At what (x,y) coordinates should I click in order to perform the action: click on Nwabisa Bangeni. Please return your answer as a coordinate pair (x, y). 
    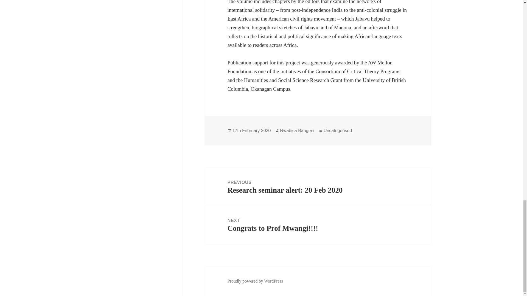
    Looking at the image, I should click on (251, 130).